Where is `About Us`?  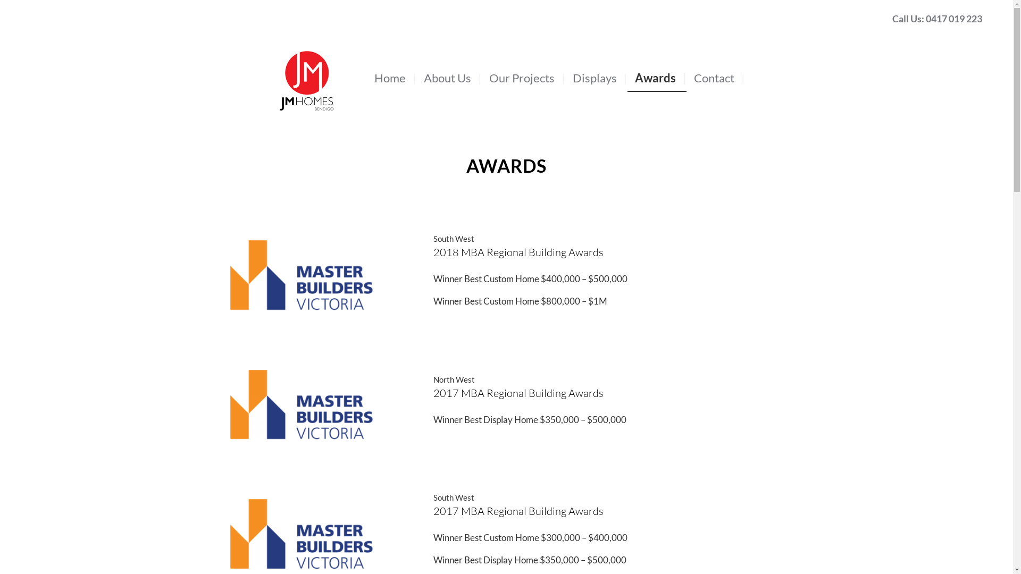 About Us is located at coordinates (449, 78).